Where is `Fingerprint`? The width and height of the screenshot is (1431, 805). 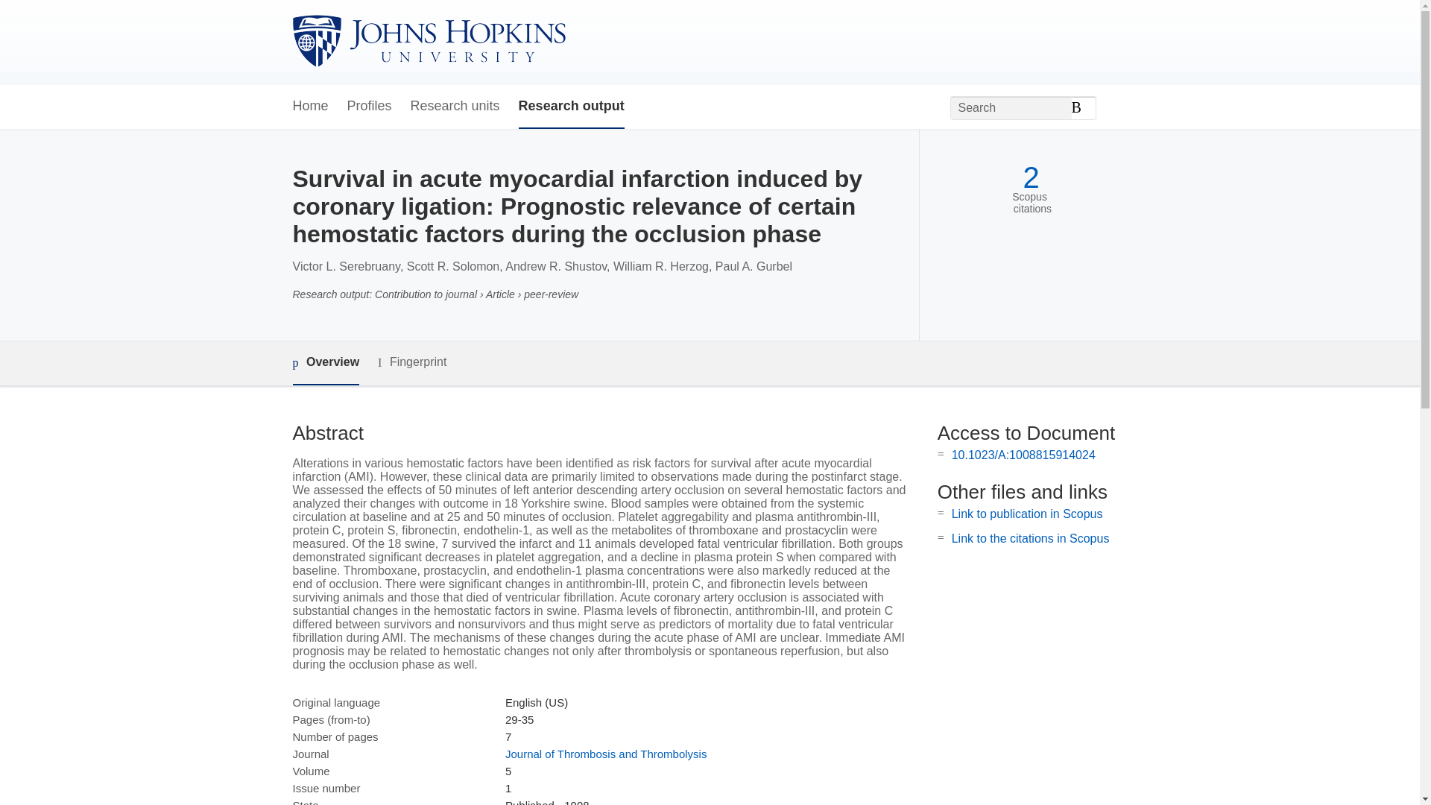 Fingerprint is located at coordinates (411, 362).